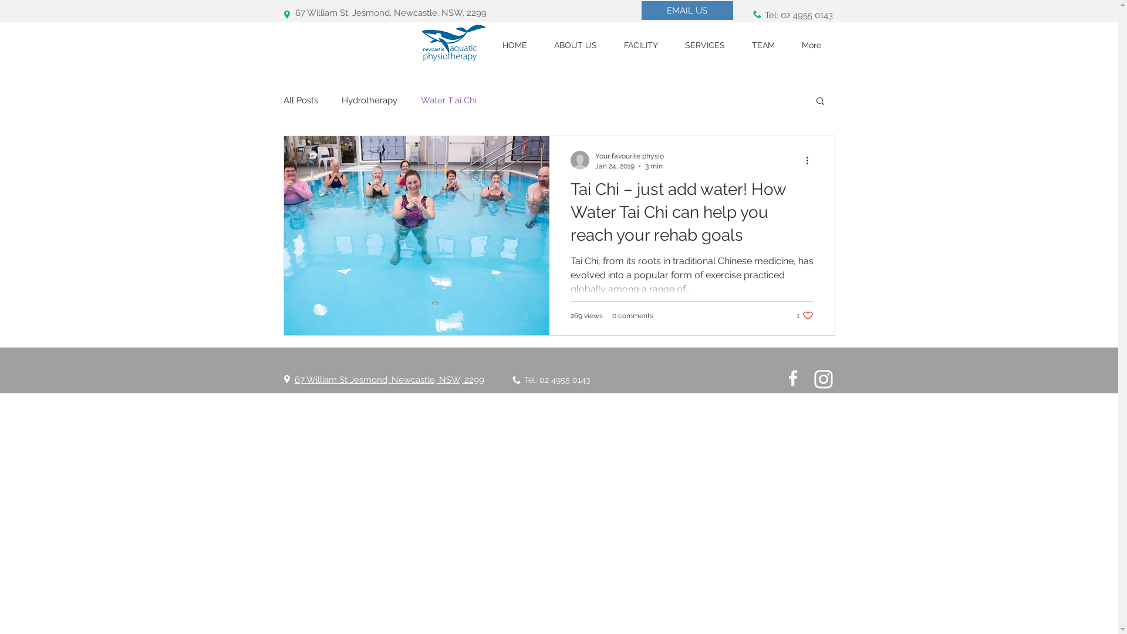  Describe the element at coordinates (641, 46) in the screenshot. I see `FACILITY` at that location.